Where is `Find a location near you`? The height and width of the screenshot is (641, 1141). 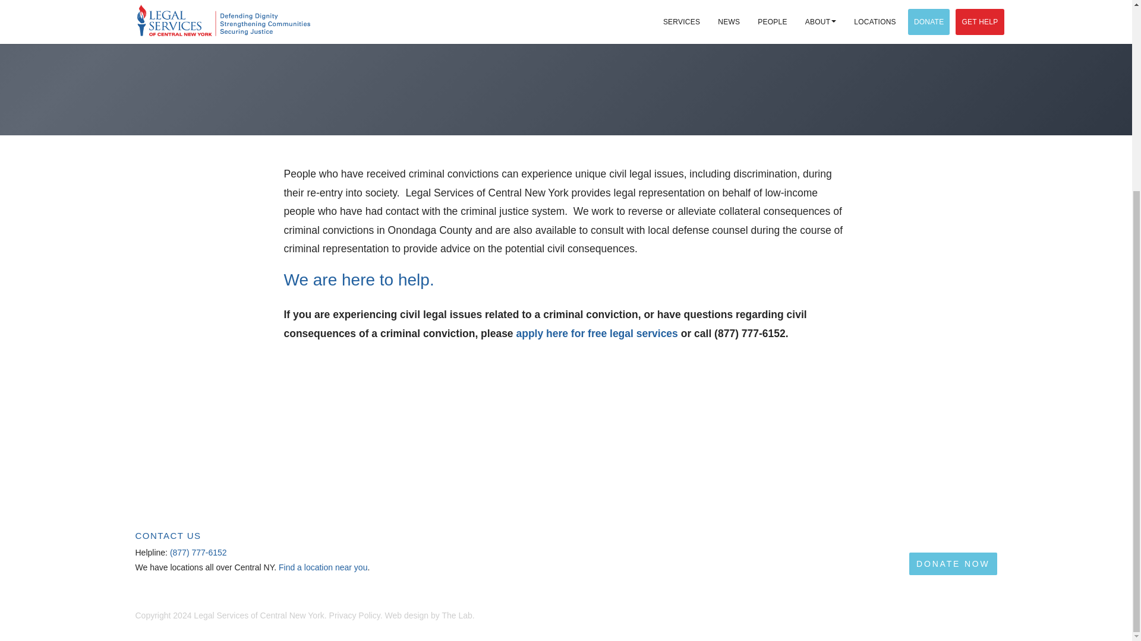 Find a location near you is located at coordinates (323, 567).